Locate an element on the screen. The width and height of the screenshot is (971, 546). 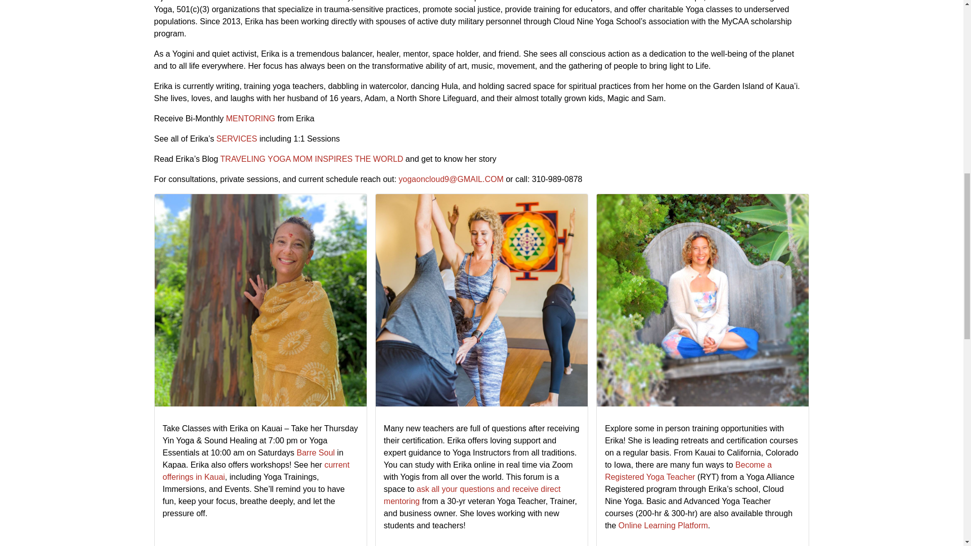
Barre Soul is located at coordinates (316, 452).